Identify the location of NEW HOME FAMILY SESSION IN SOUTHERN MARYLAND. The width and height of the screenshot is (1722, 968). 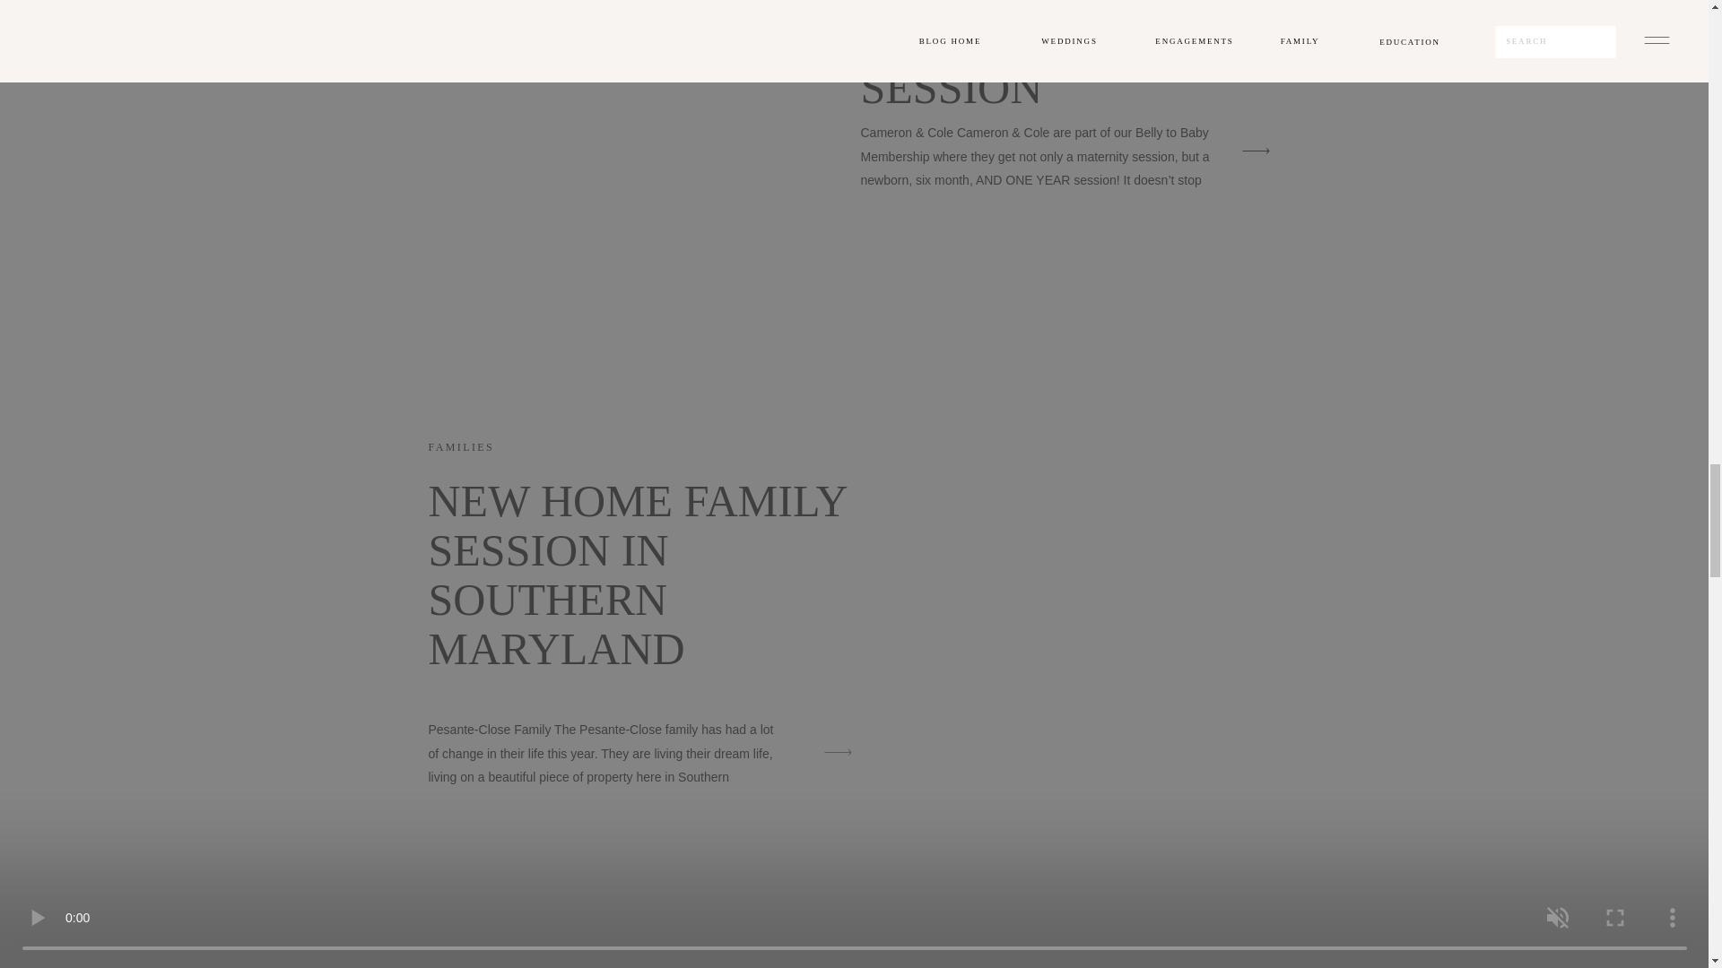
(638, 575).